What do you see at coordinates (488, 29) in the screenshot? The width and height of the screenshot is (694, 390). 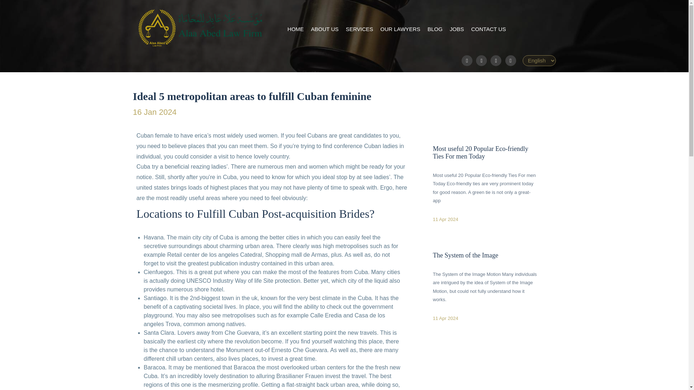 I see `CONTACT US` at bounding box center [488, 29].